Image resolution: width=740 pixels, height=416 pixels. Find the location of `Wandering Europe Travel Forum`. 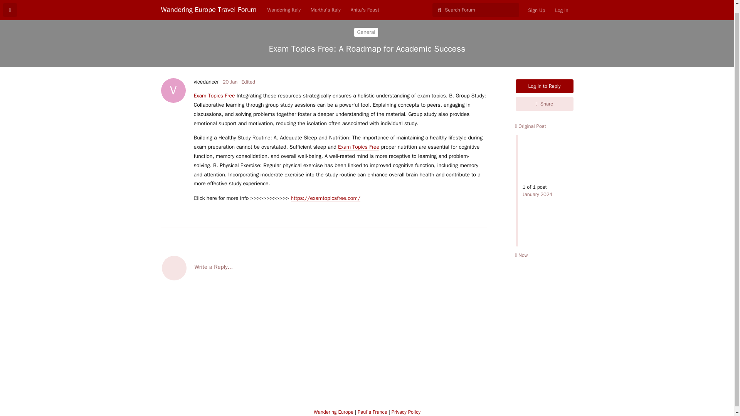

Wandering Europe Travel Forum is located at coordinates (209, 3).